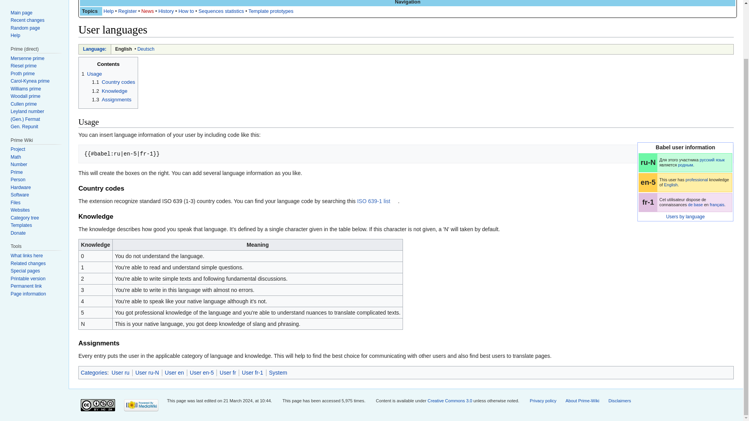 This screenshot has width=749, height=421. What do you see at coordinates (94, 373) in the screenshot?
I see `Categories` at bounding box center [94, 373].